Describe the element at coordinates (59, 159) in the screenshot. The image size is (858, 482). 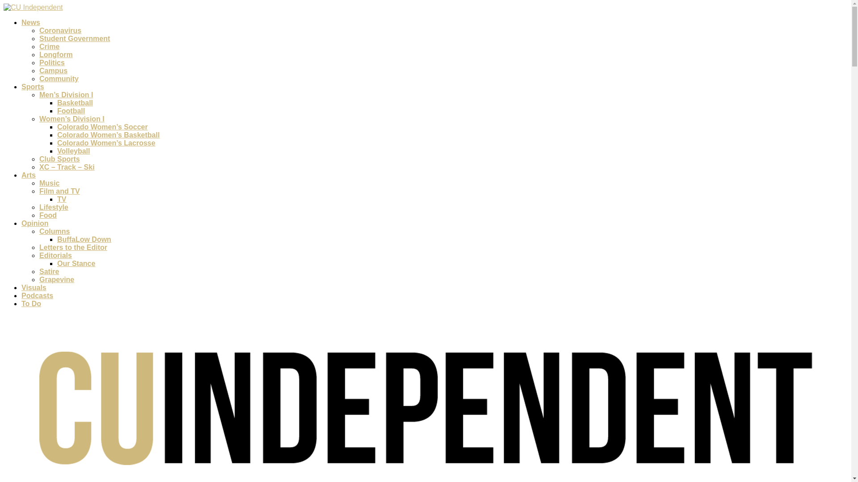
I see `Club Sports` at that location.